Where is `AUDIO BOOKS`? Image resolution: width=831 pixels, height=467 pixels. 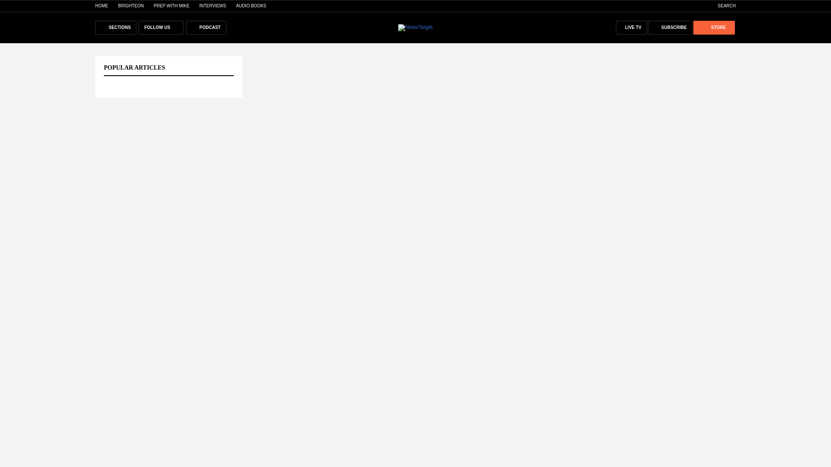 AUDIO BOOKS is located at coordinates (251, 6).